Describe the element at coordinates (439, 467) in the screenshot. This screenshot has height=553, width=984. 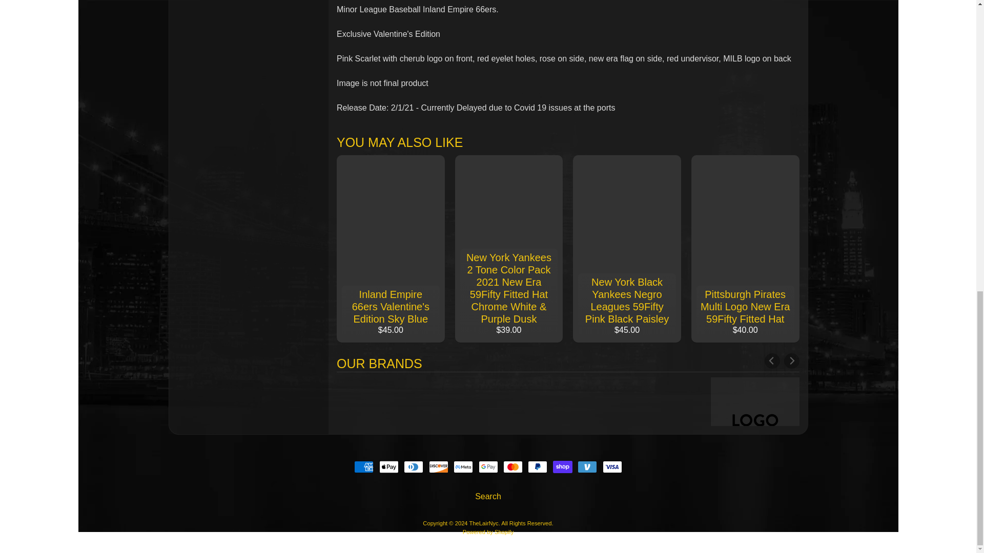
I see `Discover` at that location.